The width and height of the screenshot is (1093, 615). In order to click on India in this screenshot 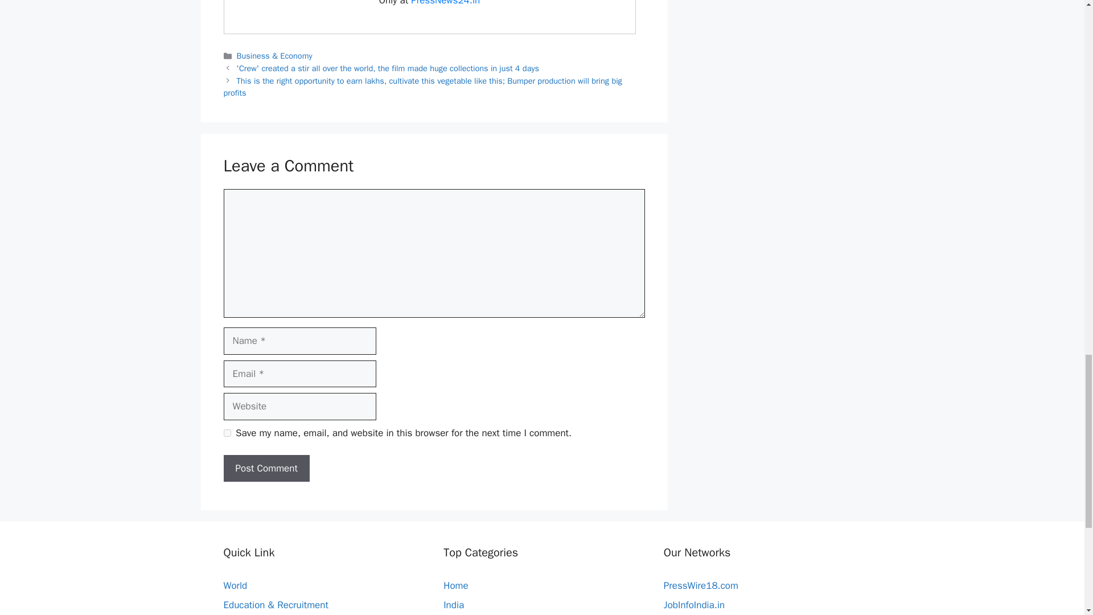, I will do `click(453, 605)`.